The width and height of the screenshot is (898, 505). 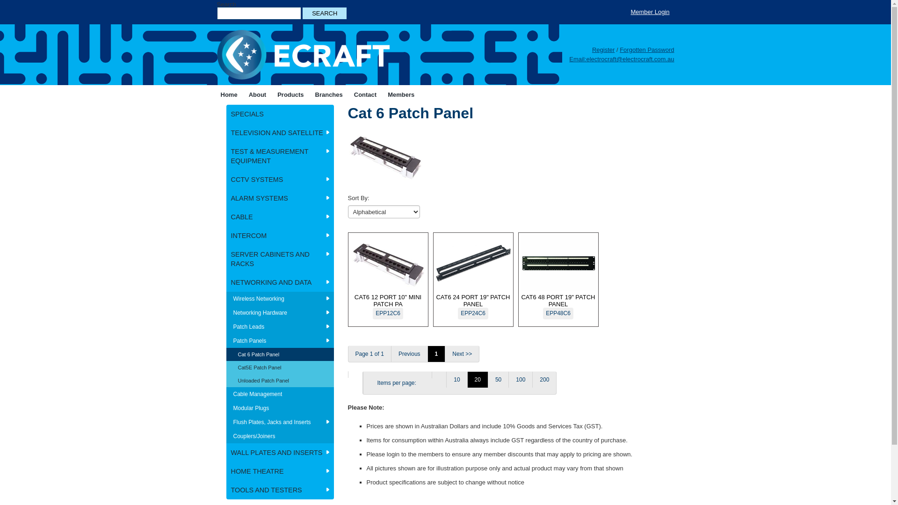 What do you see at coordinates (280, 422) in the screenshot?
I see `Flush Plates, Jacks and Inserts` at bounding box center [280, 422].